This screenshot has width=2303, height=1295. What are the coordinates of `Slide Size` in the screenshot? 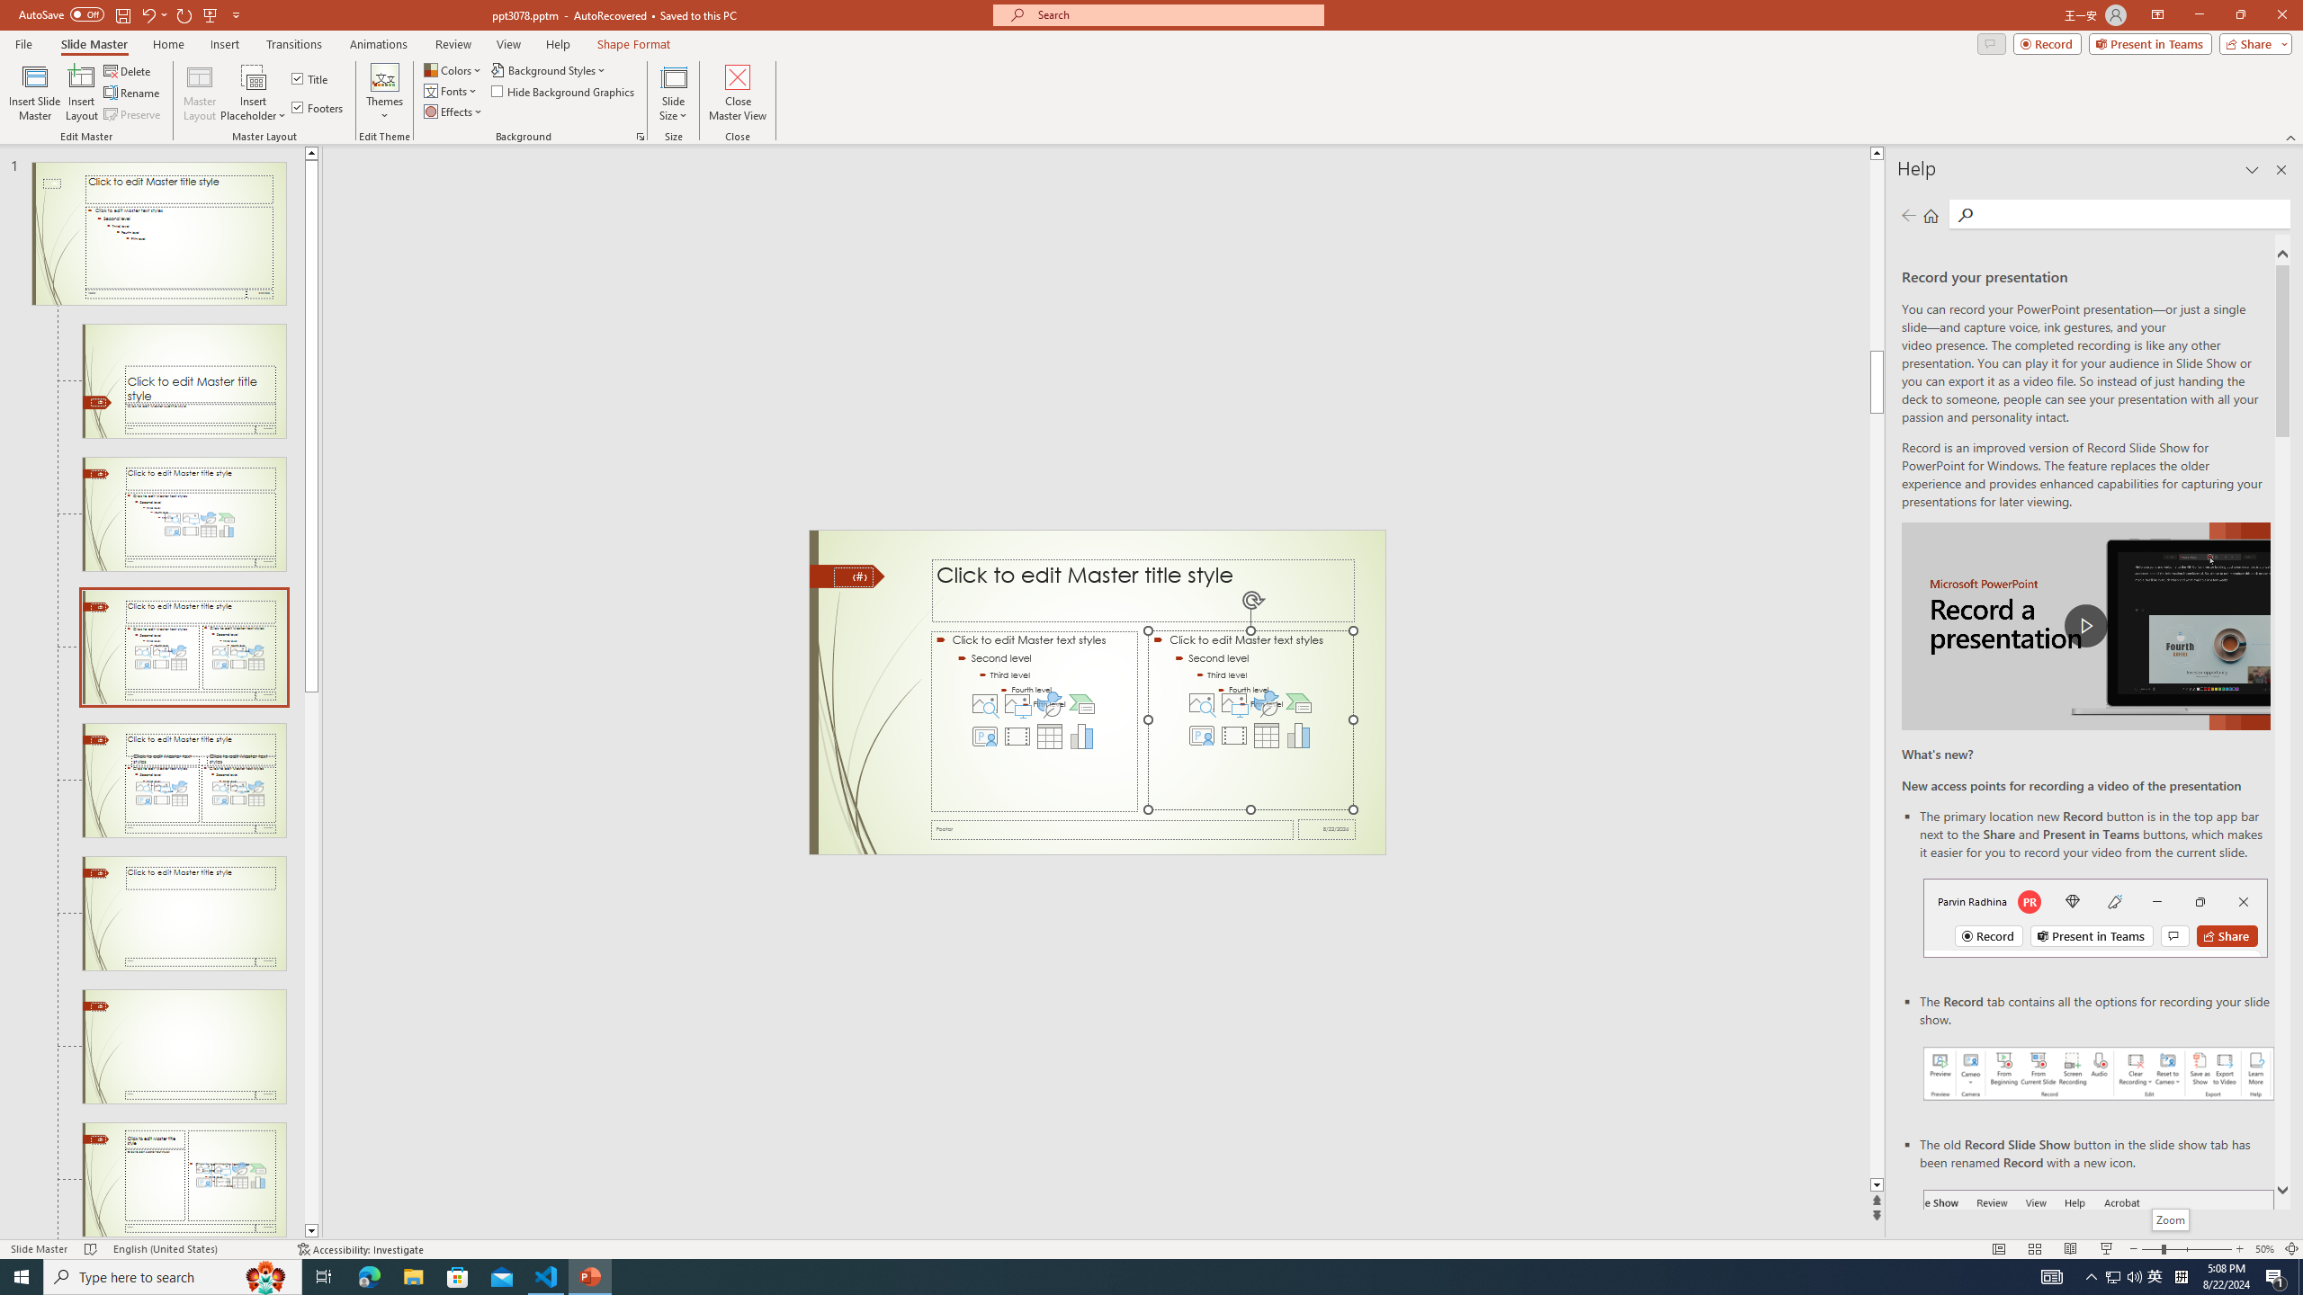 It's located at (673, 93).